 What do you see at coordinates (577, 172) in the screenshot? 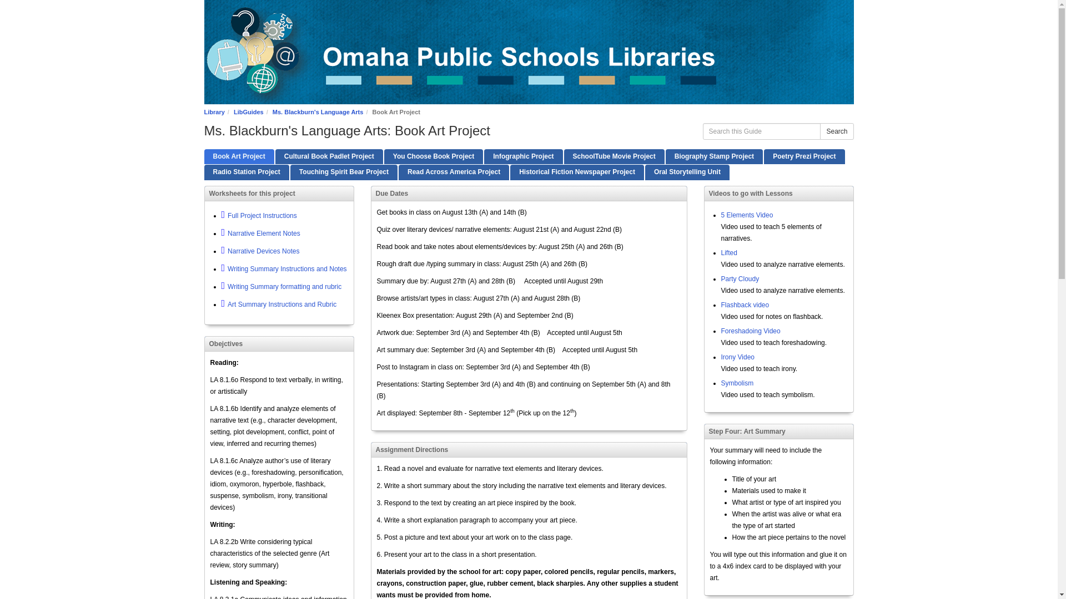
I see `Historical Fiction Newspaper Project` at bounding box center [577, 172].